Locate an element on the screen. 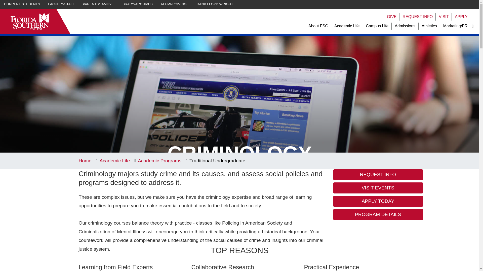 Image resolution: width=483 pixels, height=271 pixels. FRANK LLOYD WRIGHT is located at coordinates (214, 4).